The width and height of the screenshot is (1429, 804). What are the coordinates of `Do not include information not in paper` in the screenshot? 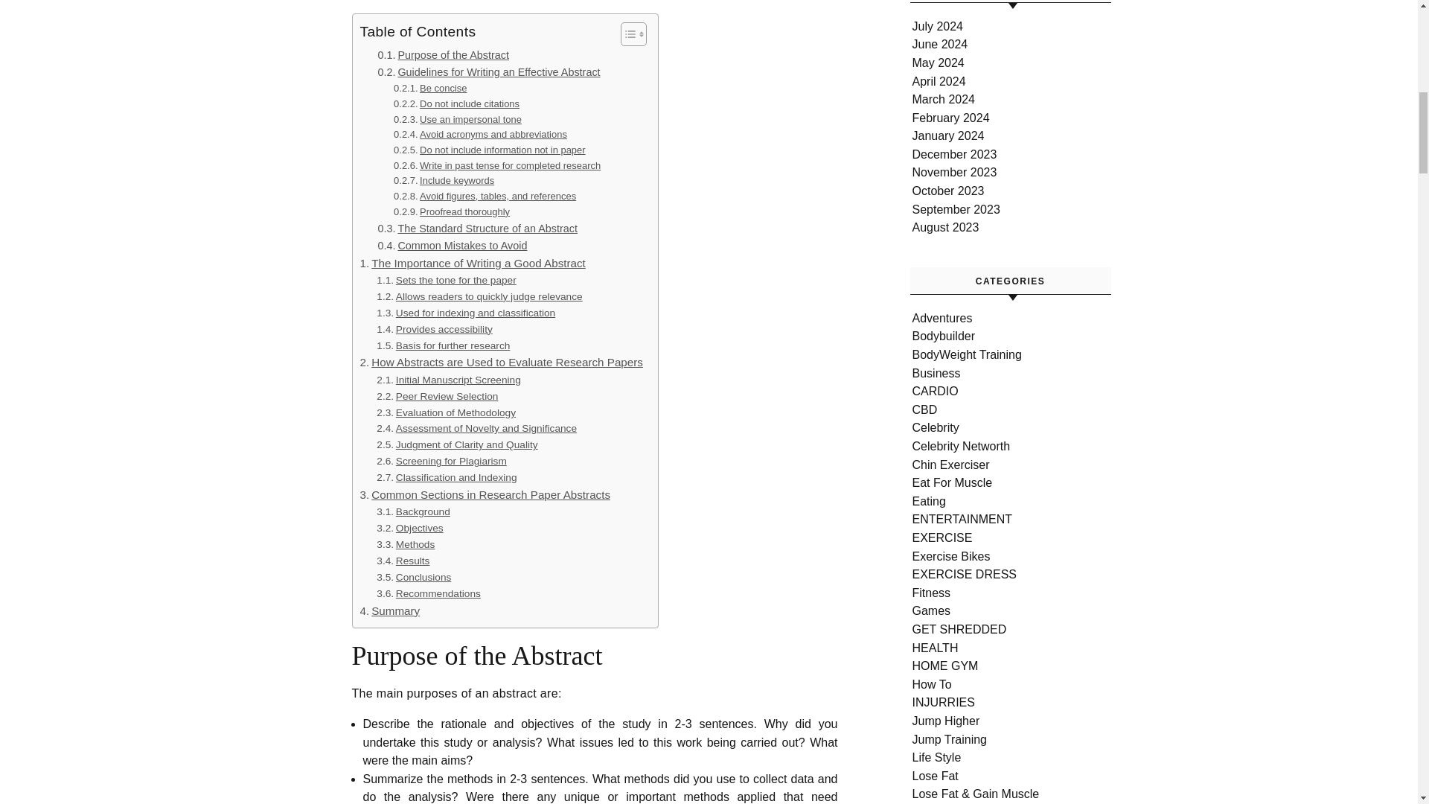 It's located at (490, 150).